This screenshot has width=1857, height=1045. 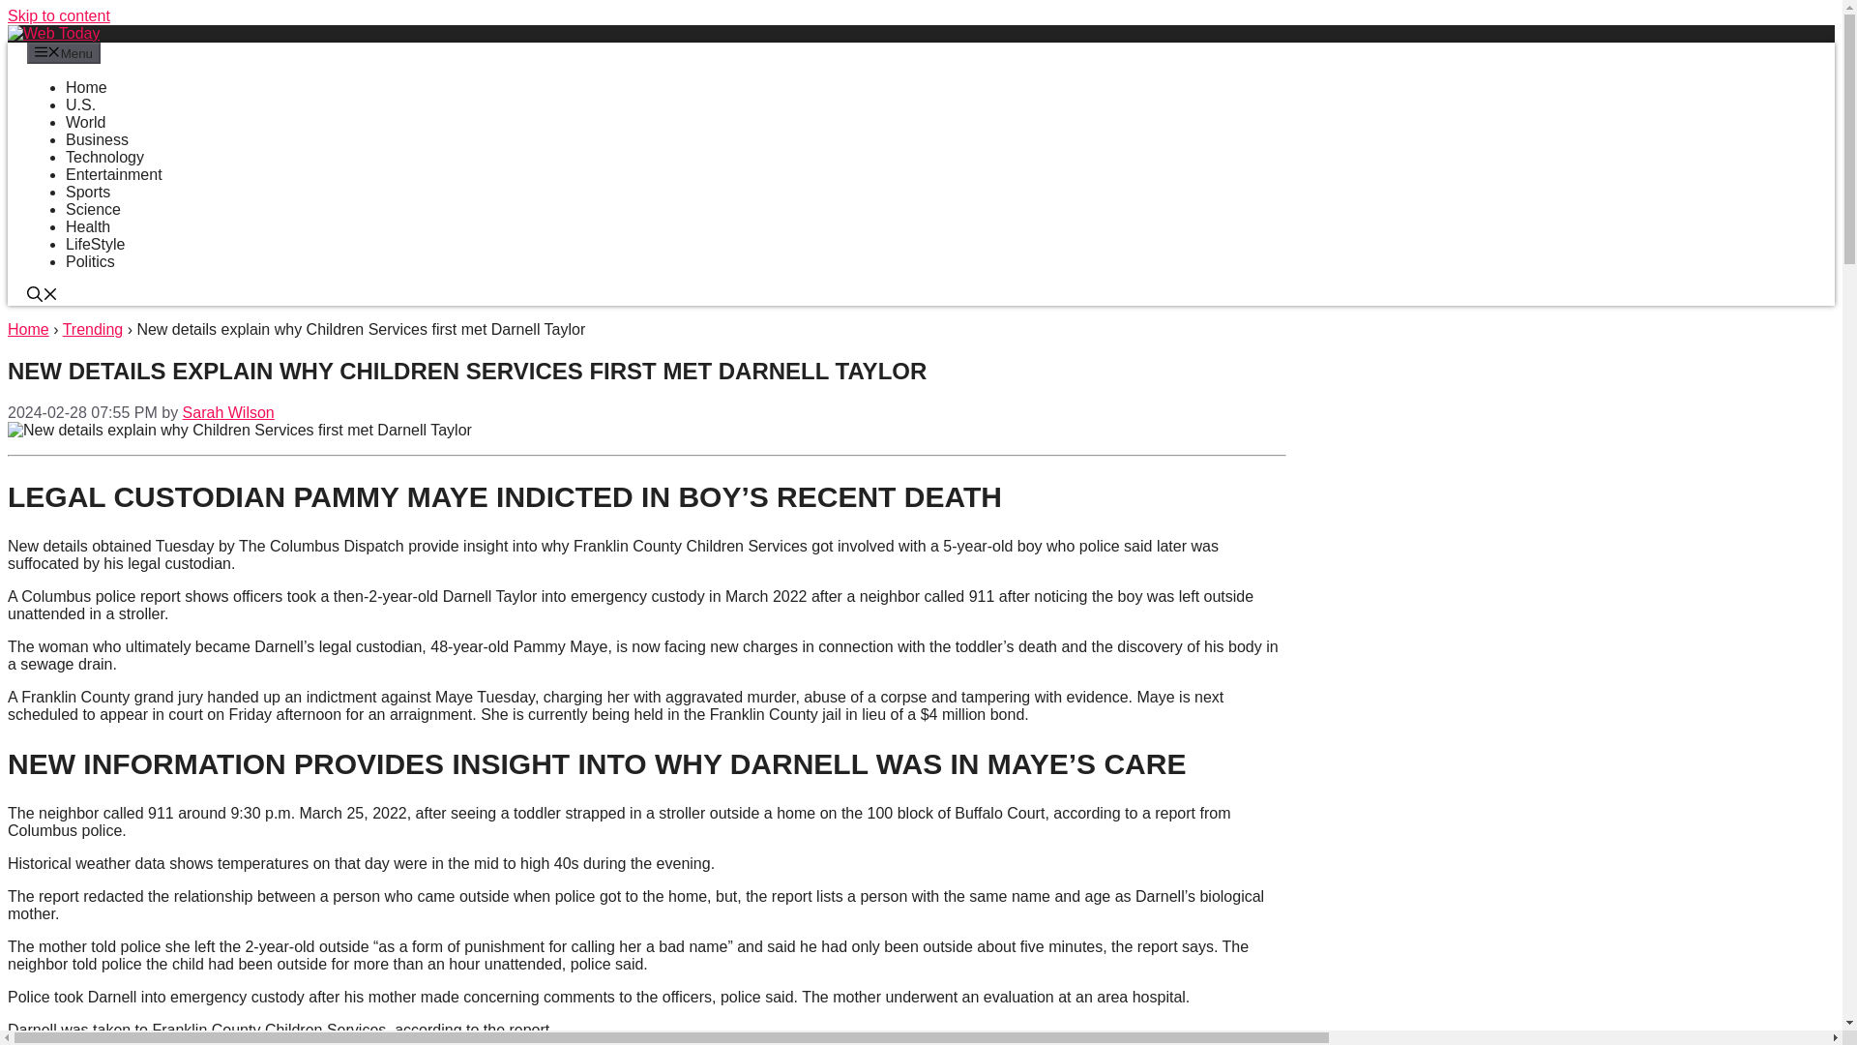 I want to click on Business, so click(x=97, y=139).